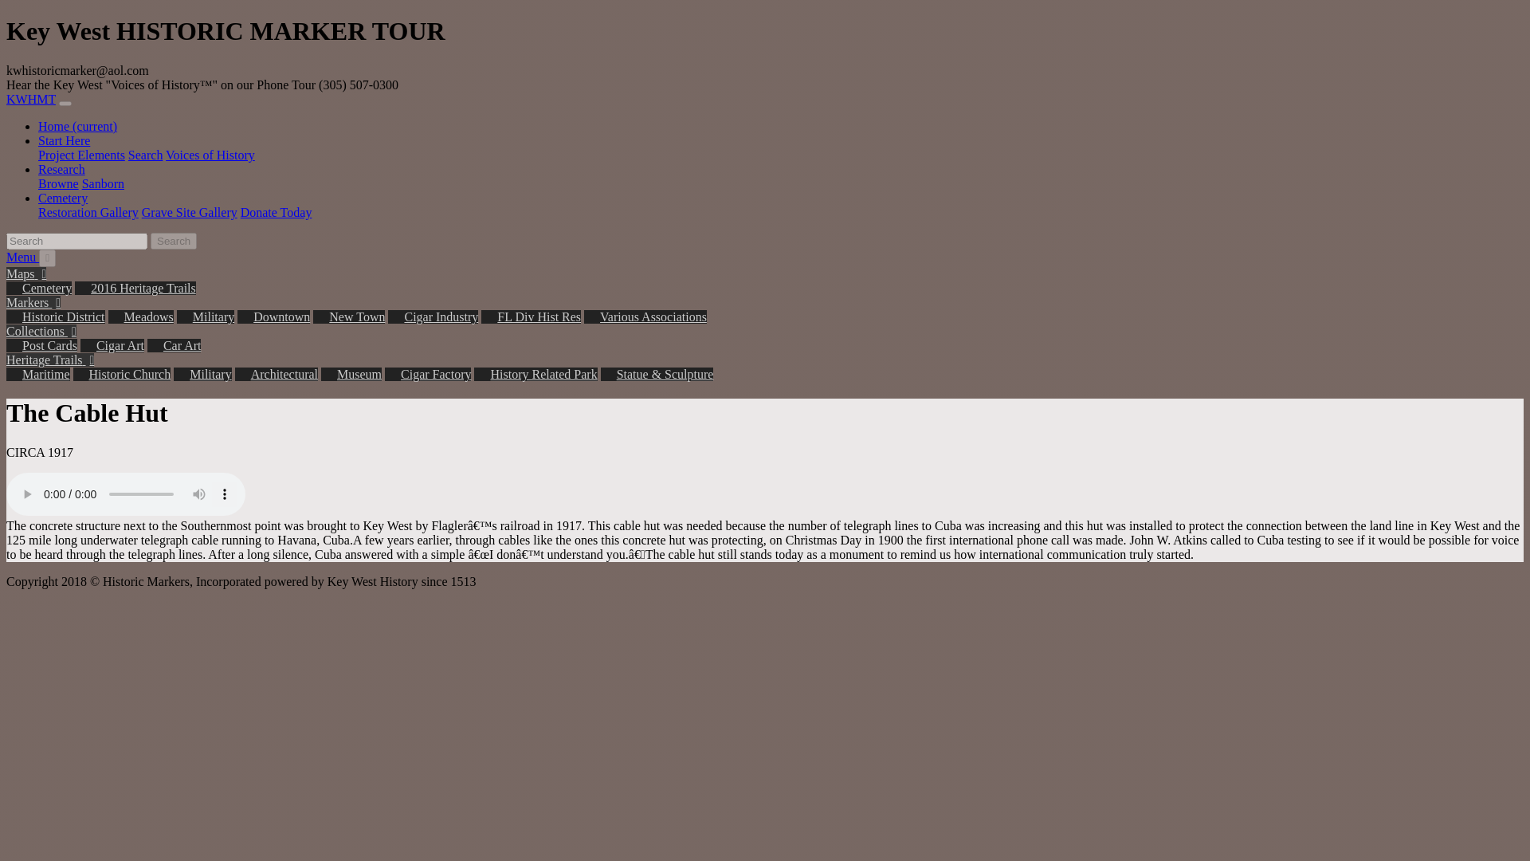 The width and height of the screenshot is (1530, 861). Describe the element at coordinates (30, 99) in the screenshot. I see `KWHMT` at that location.